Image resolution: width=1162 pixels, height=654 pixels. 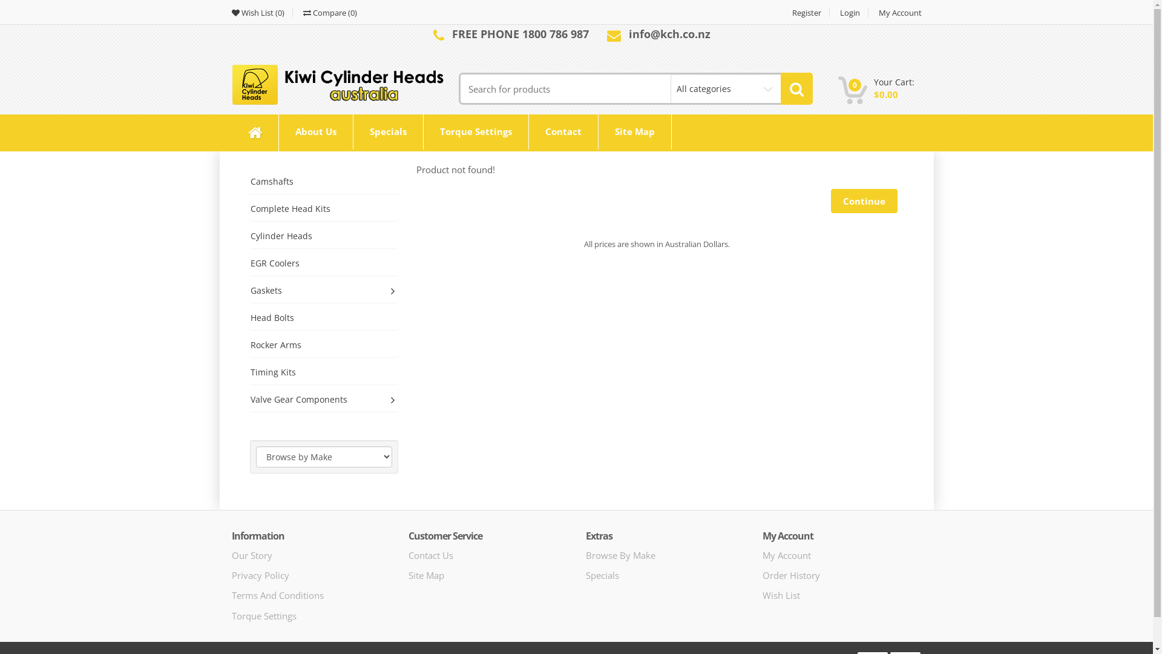 I want to click on Gaskets, so click(x=324, y=291).